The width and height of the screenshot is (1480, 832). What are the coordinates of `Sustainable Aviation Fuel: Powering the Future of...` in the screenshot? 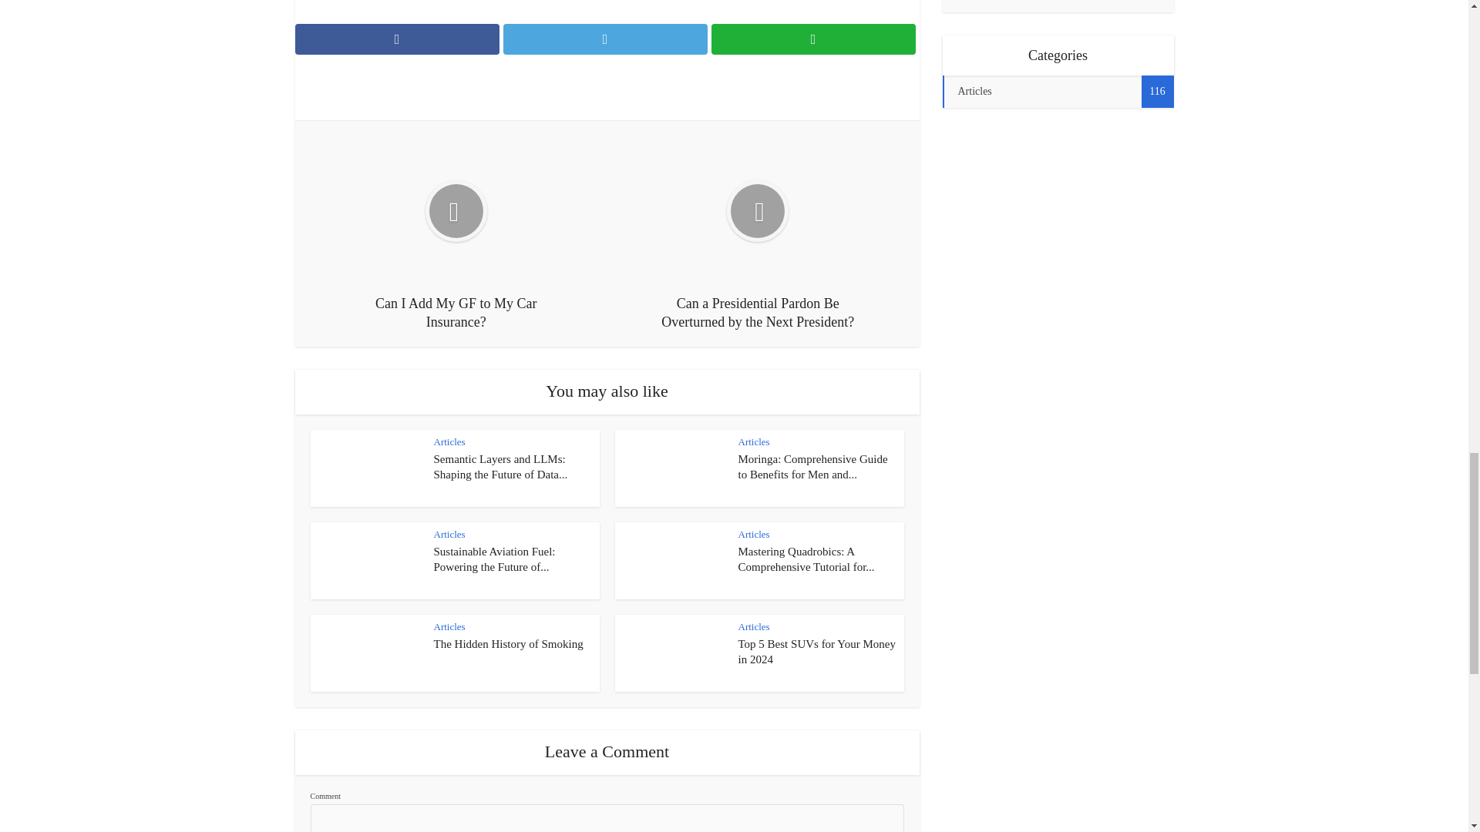 It's located at (494, 559).